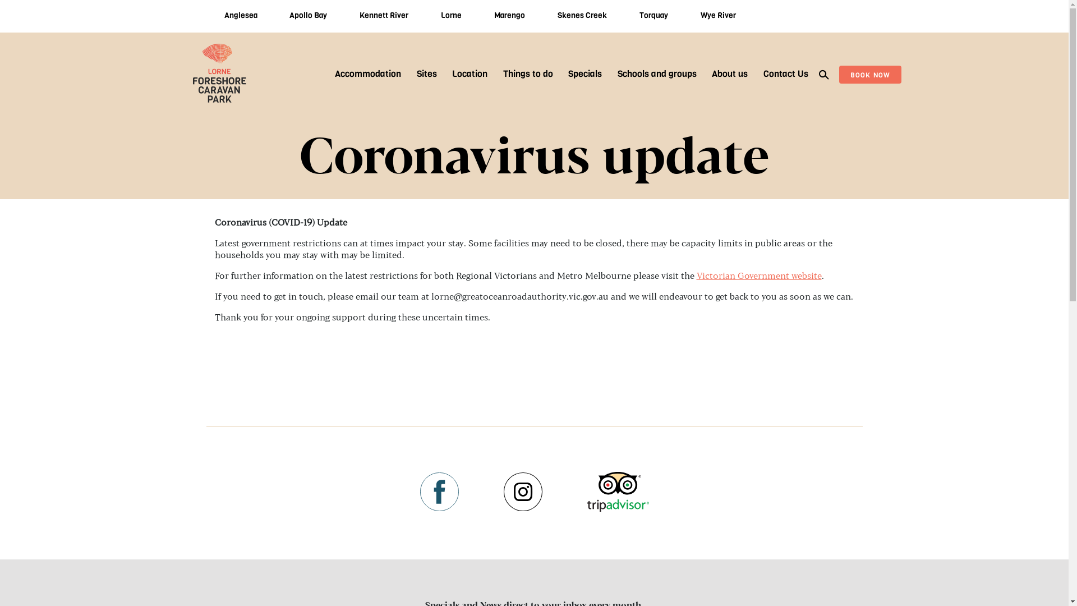  Describe the element at coordinates (470, 74) in the screenshot. I see `Location` at that location.